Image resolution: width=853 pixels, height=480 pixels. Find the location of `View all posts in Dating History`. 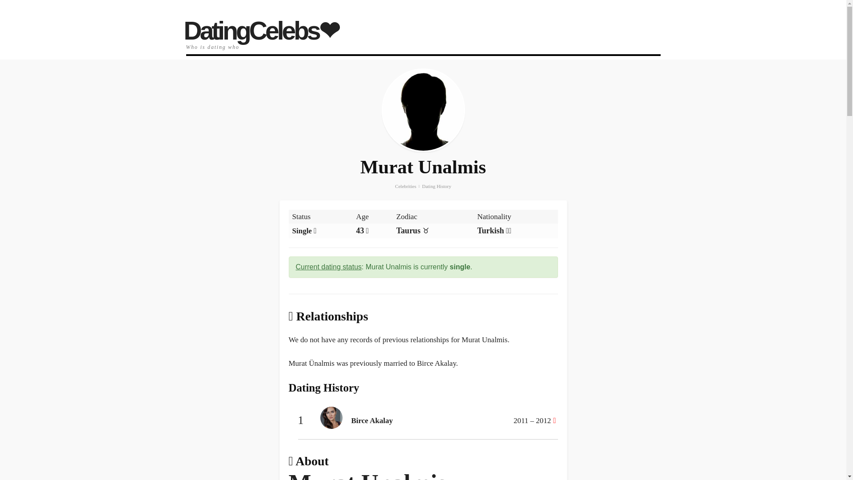

View all posts in Dating History is located at coordinates (436, 186).